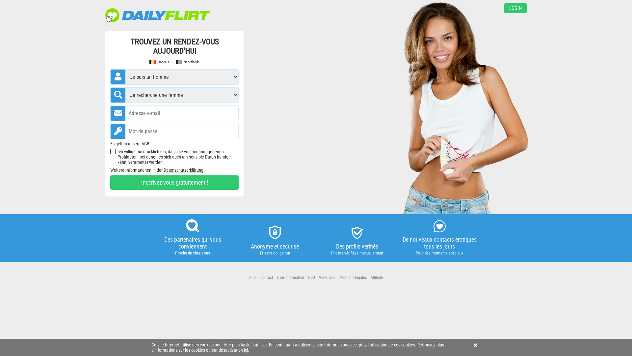 The image size is (632, 356). Describe the element at coordinates (267, 278) in the screenshot. I see `Contact` at that location.